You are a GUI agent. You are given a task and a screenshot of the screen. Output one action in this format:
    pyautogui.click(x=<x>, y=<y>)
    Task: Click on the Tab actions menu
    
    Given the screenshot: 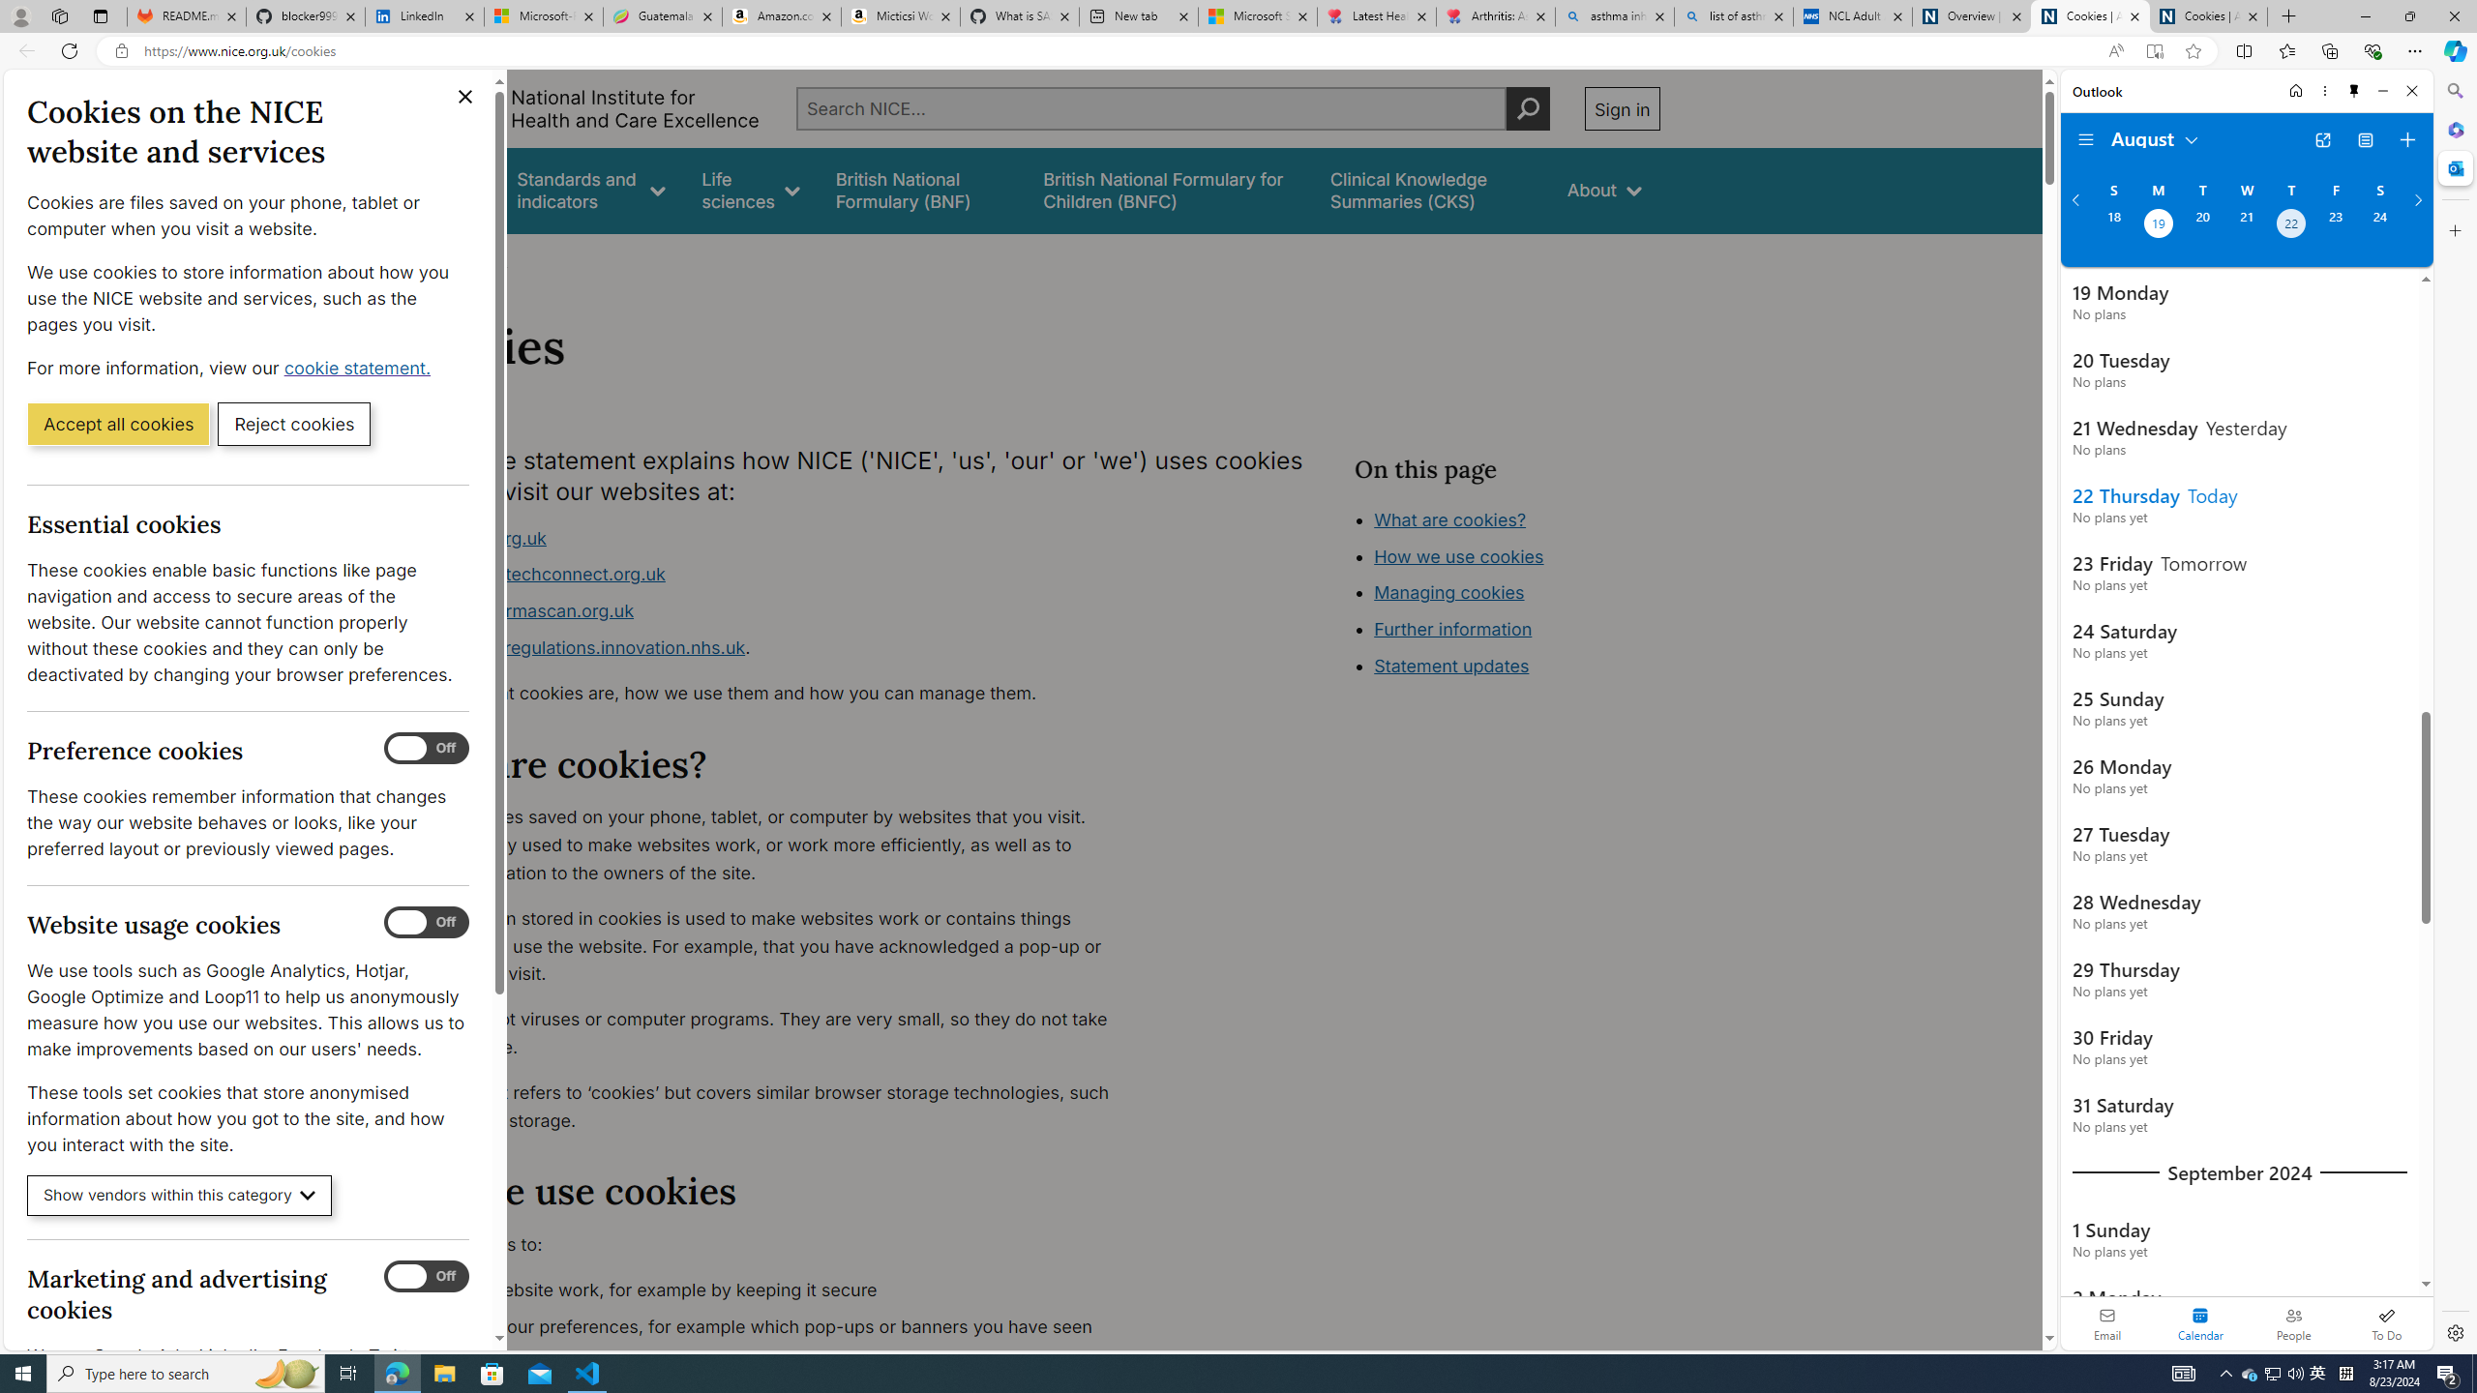 What is the action you would take?
    pyautogui.click(x=101, y=15)
    